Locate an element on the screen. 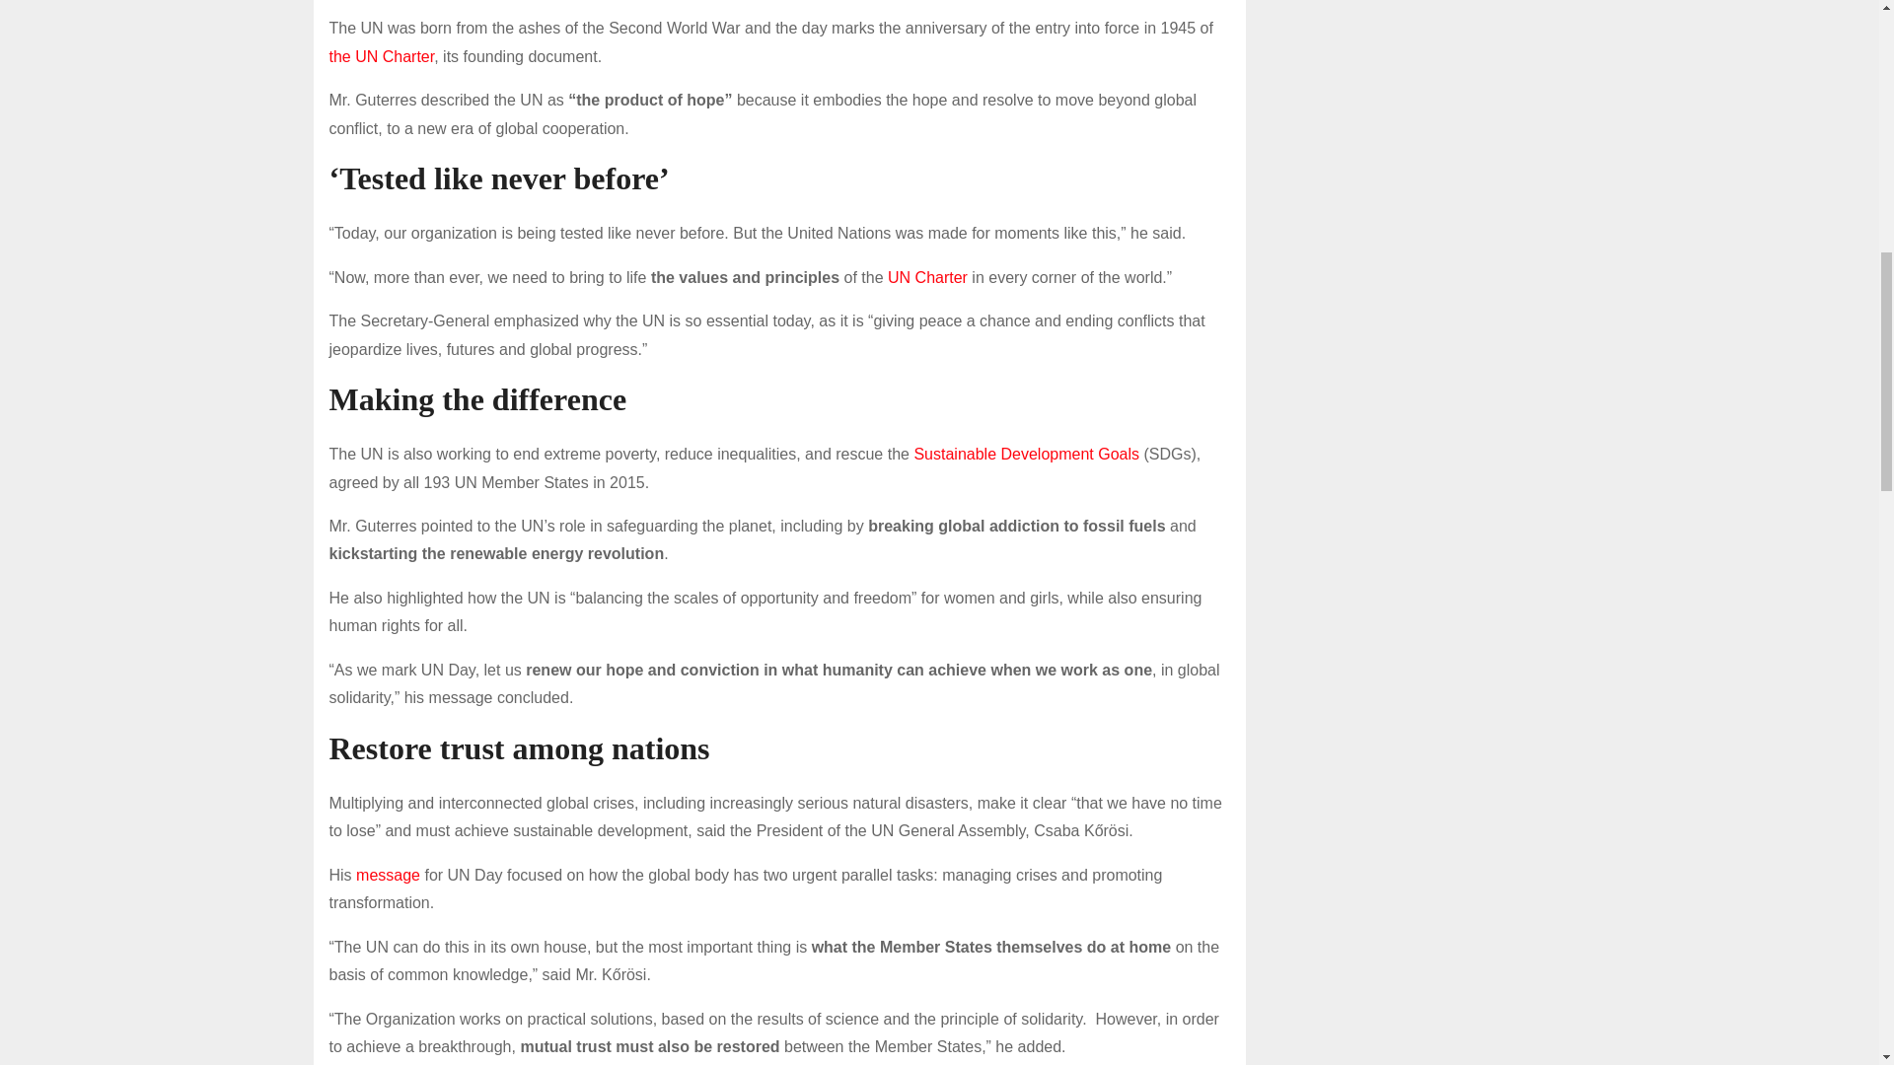 Image resolution: width=1894 pixels, height=1065 pixels. UN Charter is located at coordinates (927, 278).